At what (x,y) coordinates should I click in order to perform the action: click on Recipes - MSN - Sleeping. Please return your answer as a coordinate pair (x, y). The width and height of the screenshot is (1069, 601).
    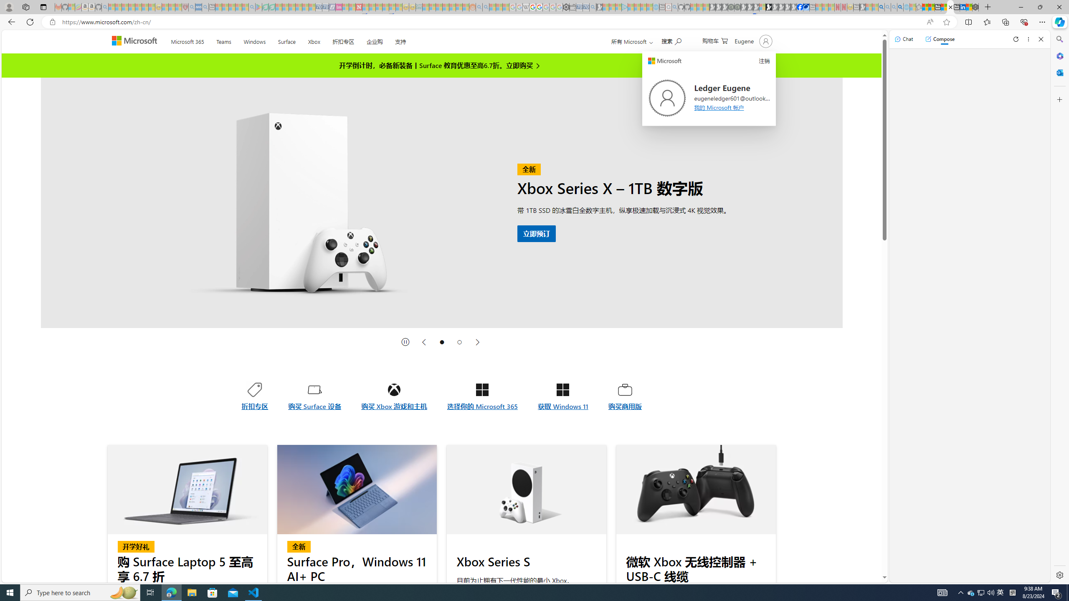
    Looking at the image, I should click on (165, 7).